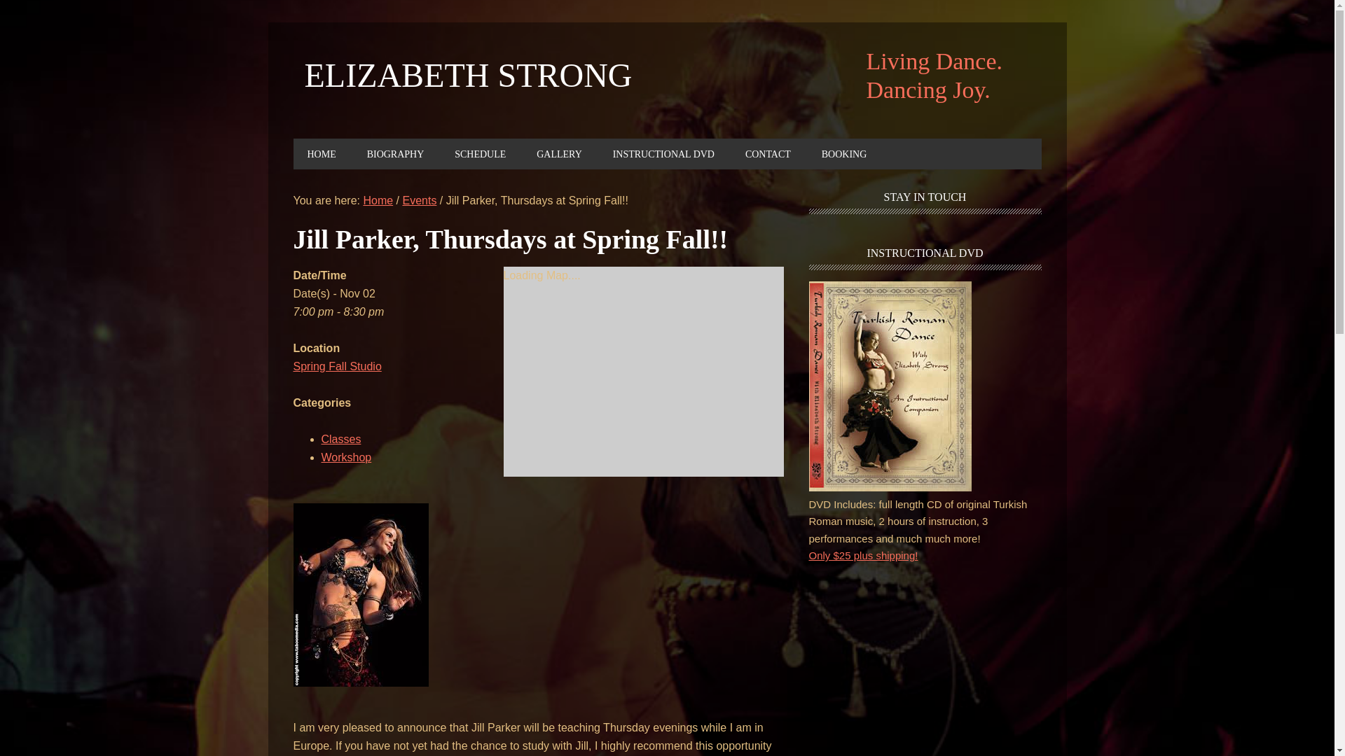  Describe the element at coordinates (336, 367) in the screenshot. I see `Spring Fall Studio` at that location.